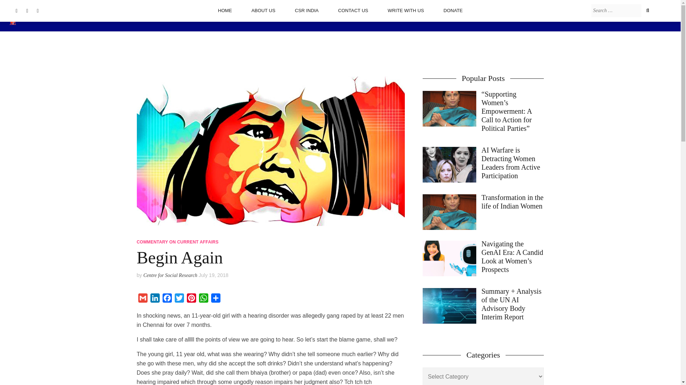  I want to click on Contact Us, so click(353, 10).